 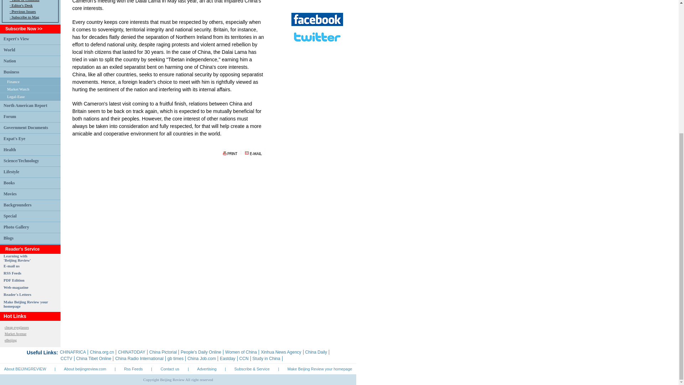 What do you see at coordinates (26, 128) in the screenshot?
I see `Government Documents` at bounding box center [26, 128].